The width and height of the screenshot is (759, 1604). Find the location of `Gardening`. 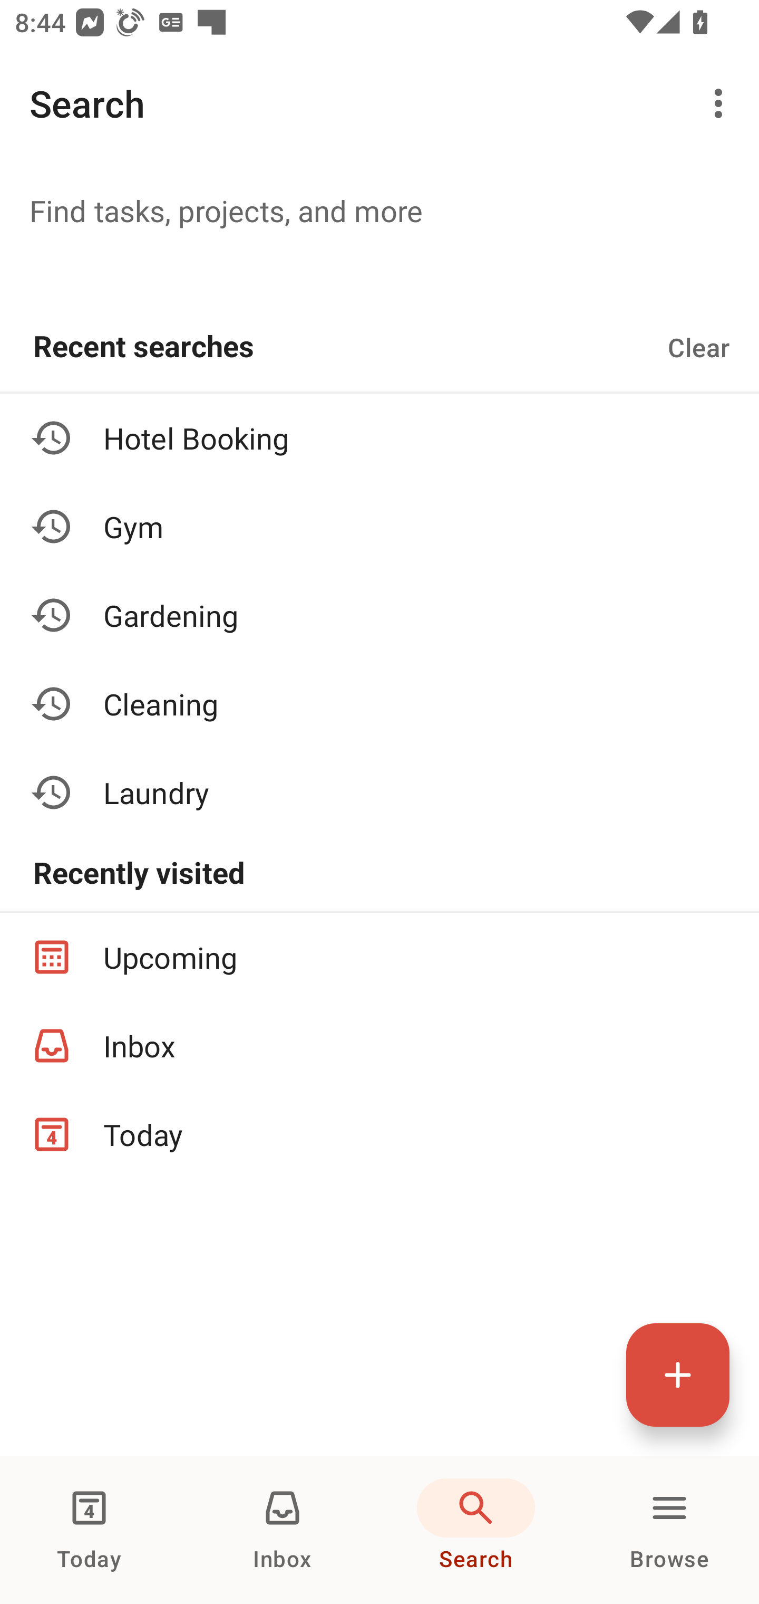

Gardening is located at coordinates (379, 615).